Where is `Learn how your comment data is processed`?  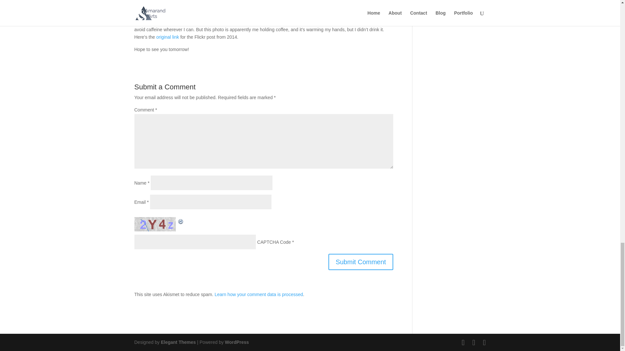
Learn how your comment data is processed is located at coordinates (258, 294).